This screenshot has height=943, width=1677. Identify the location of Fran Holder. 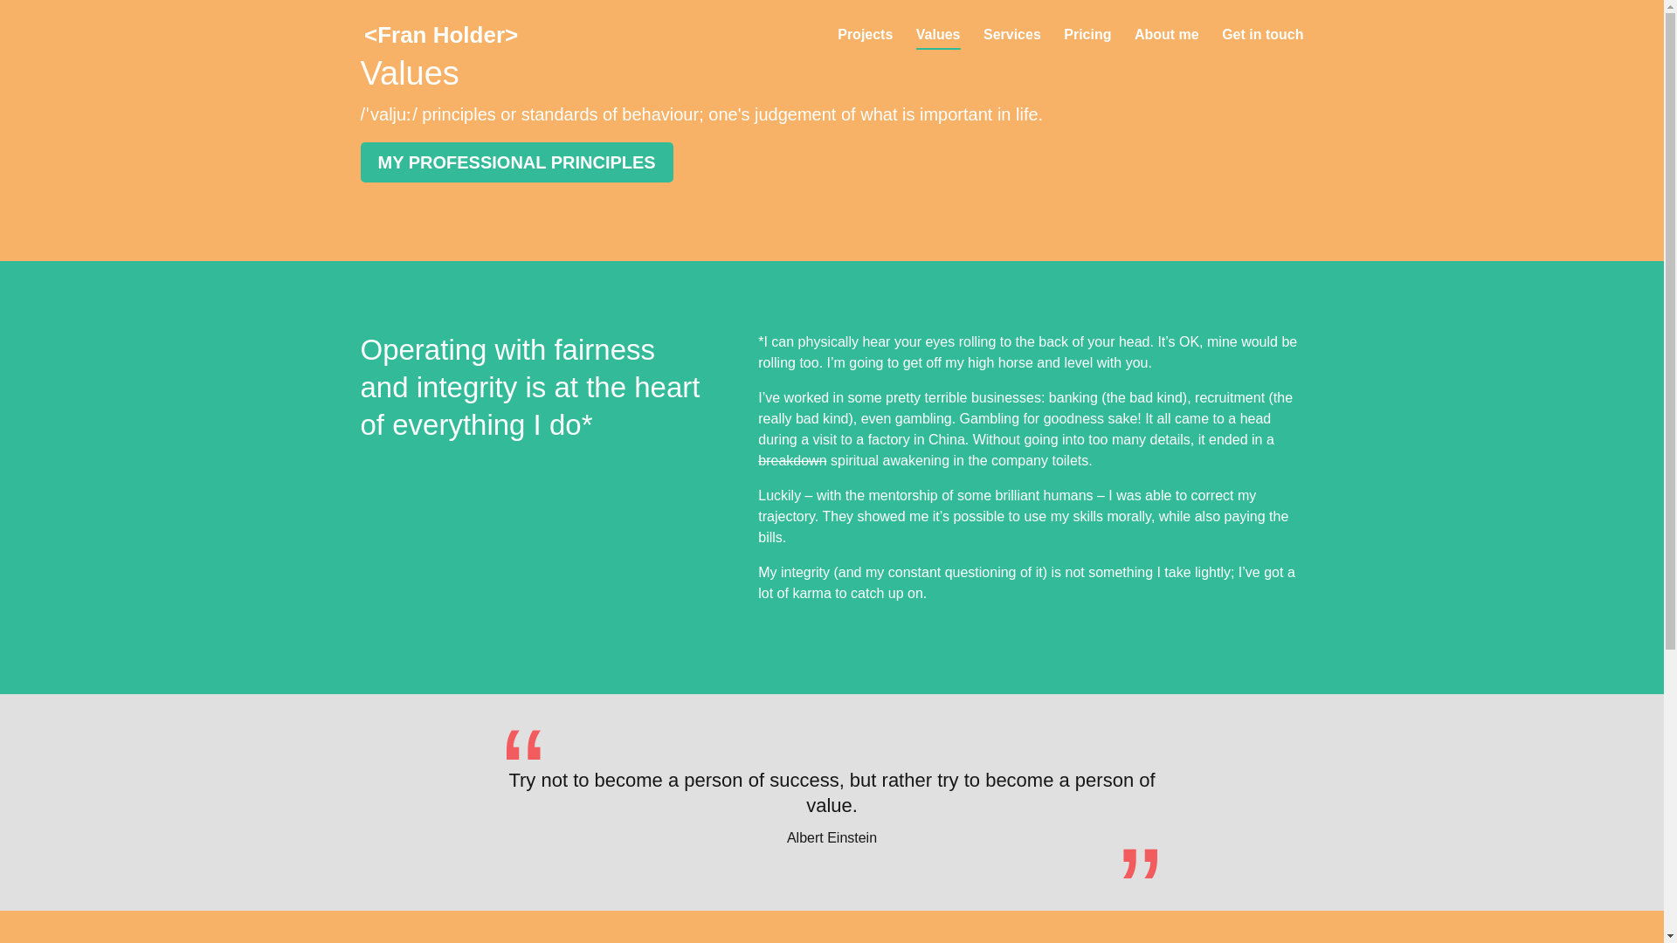
(440, 33).